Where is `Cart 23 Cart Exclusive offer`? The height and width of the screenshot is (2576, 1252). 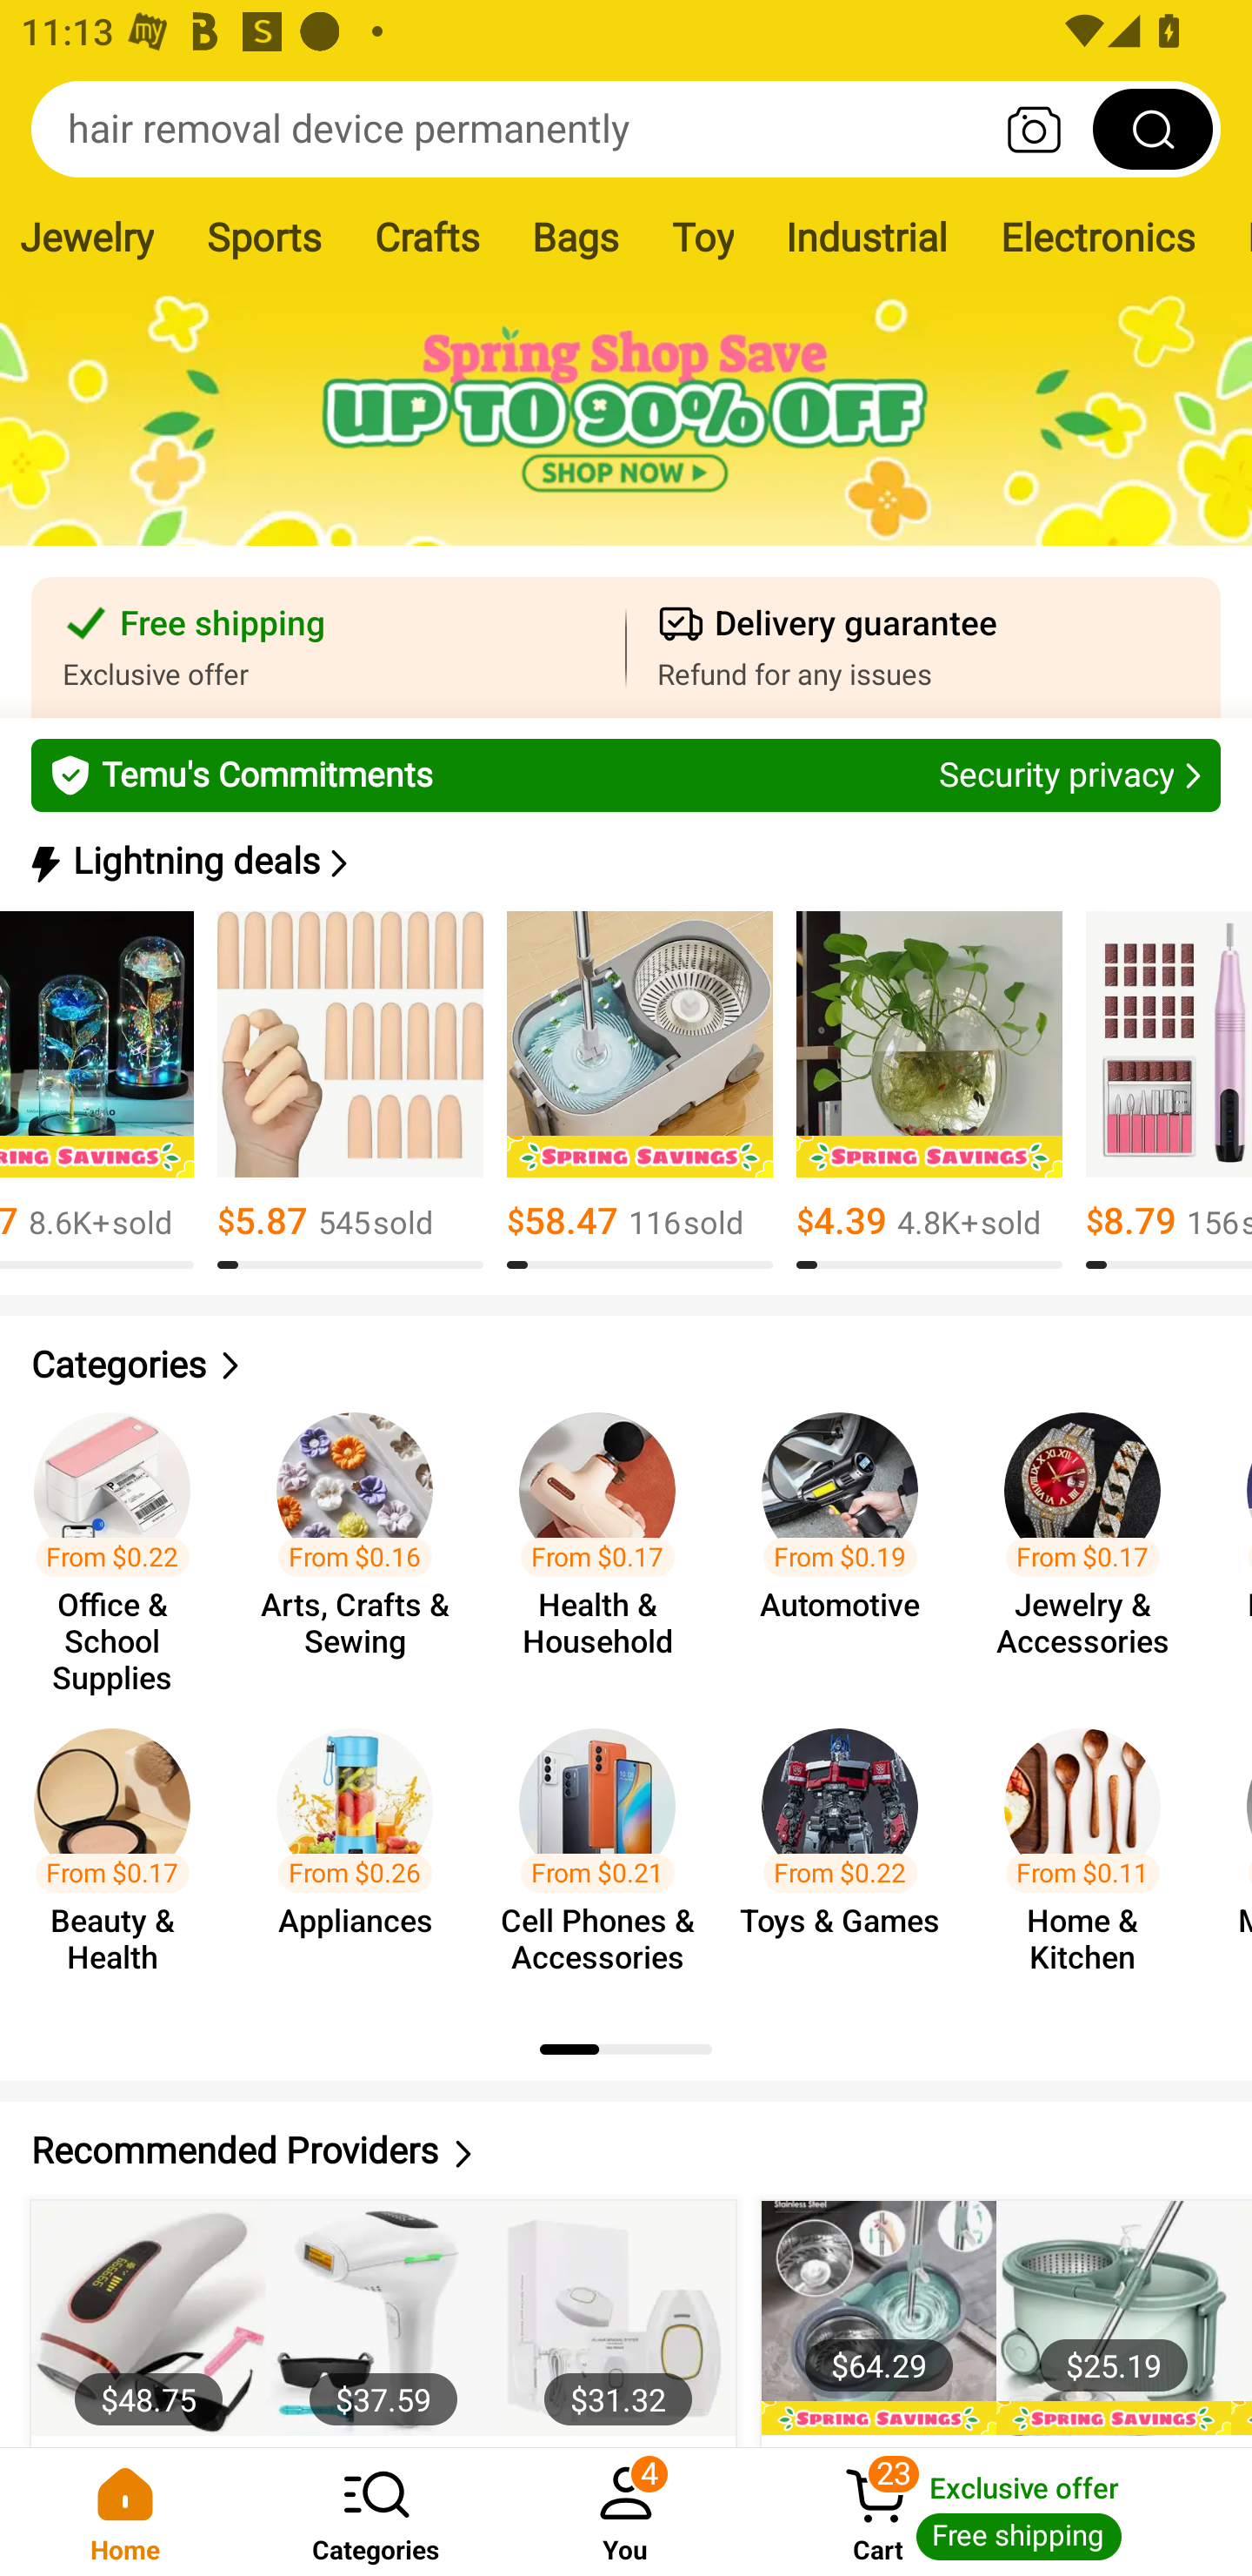
Cart 23 Cart Exclusive offer is located at coordinates (1002, 2512).